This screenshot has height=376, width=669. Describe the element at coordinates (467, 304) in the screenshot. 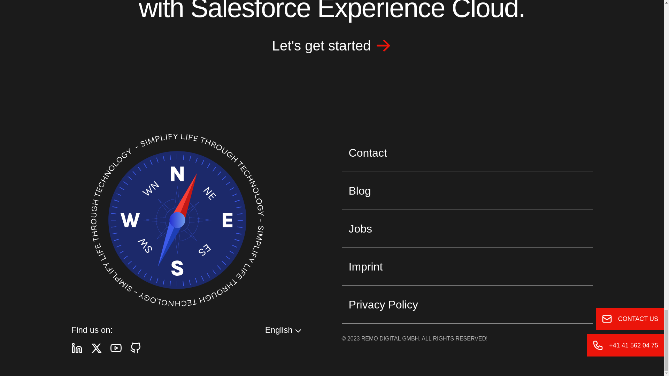

I see `privacy policy Dewave` at that location.